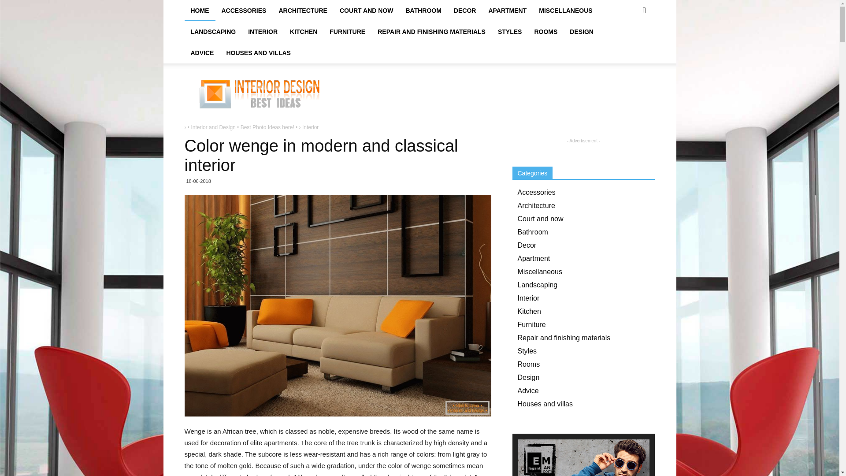 This screenshot has width=846, height=476. What do you see at coordinates (199, 11) in the screenshot?
I see `HOME` at bounding box center [199, 11].